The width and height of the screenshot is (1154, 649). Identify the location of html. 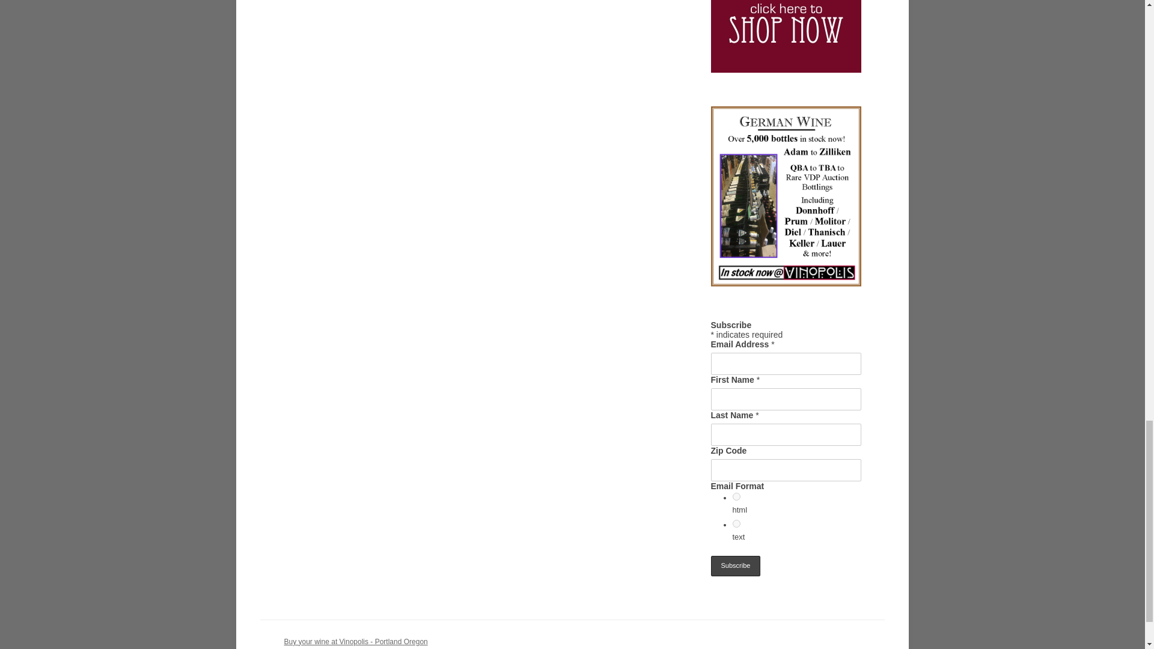
(736, 496).